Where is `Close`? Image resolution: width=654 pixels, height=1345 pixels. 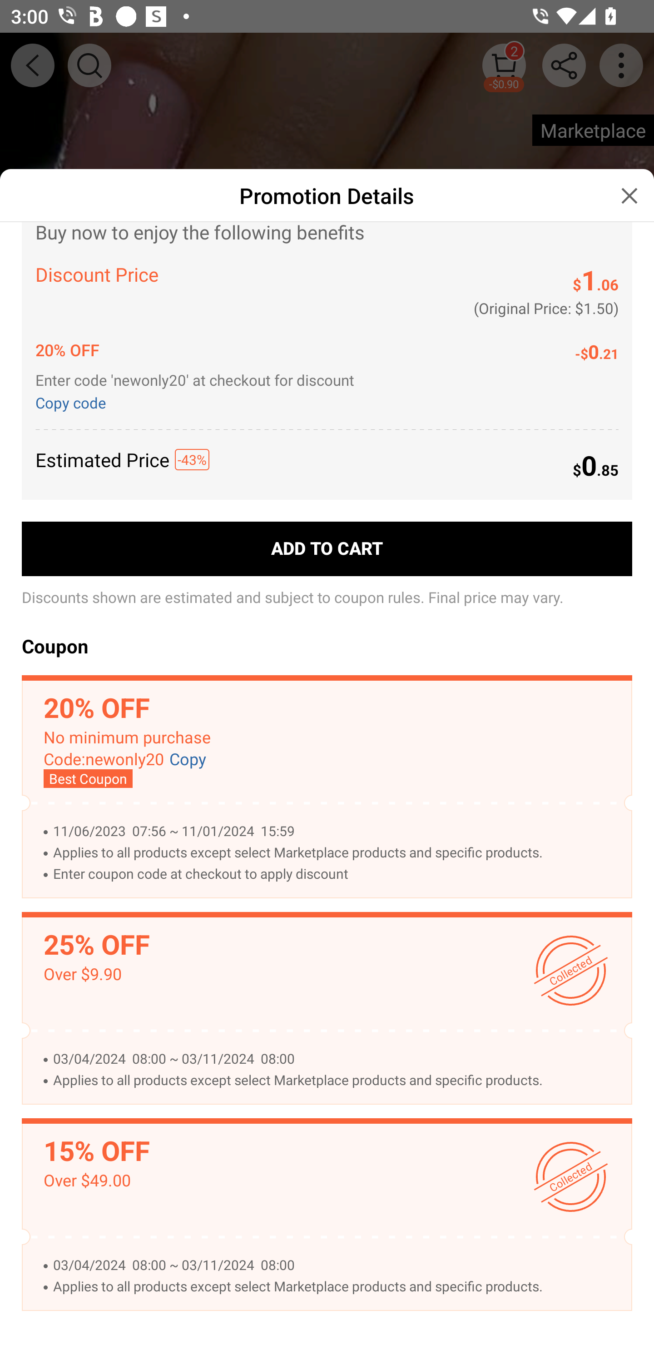 Close is located at coordinates (629, 195).